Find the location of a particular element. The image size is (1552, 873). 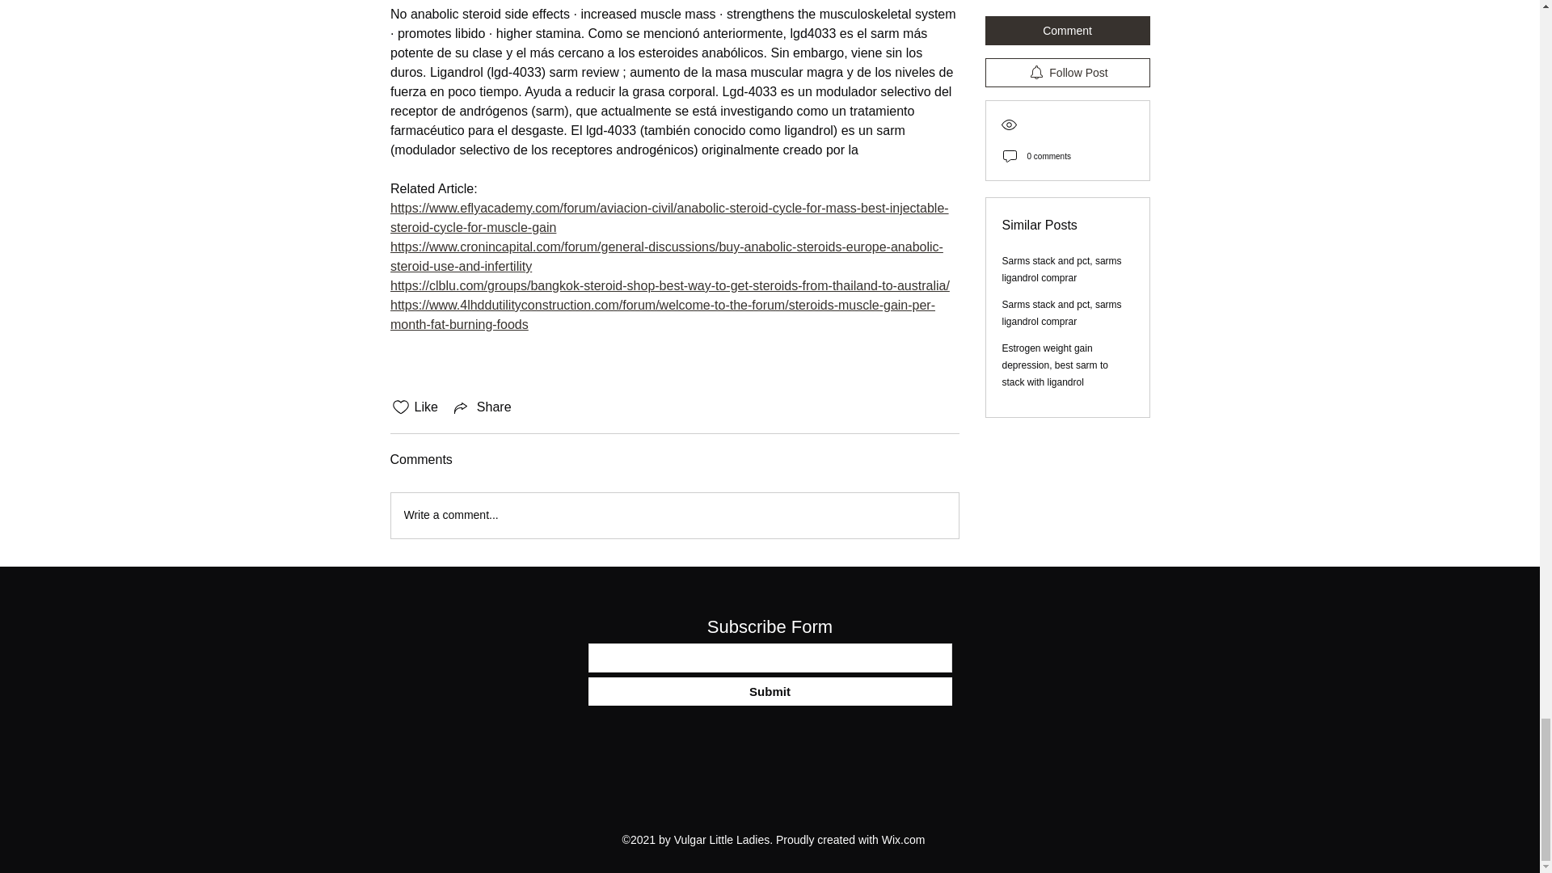

Share is located at coordinates (482, 407).